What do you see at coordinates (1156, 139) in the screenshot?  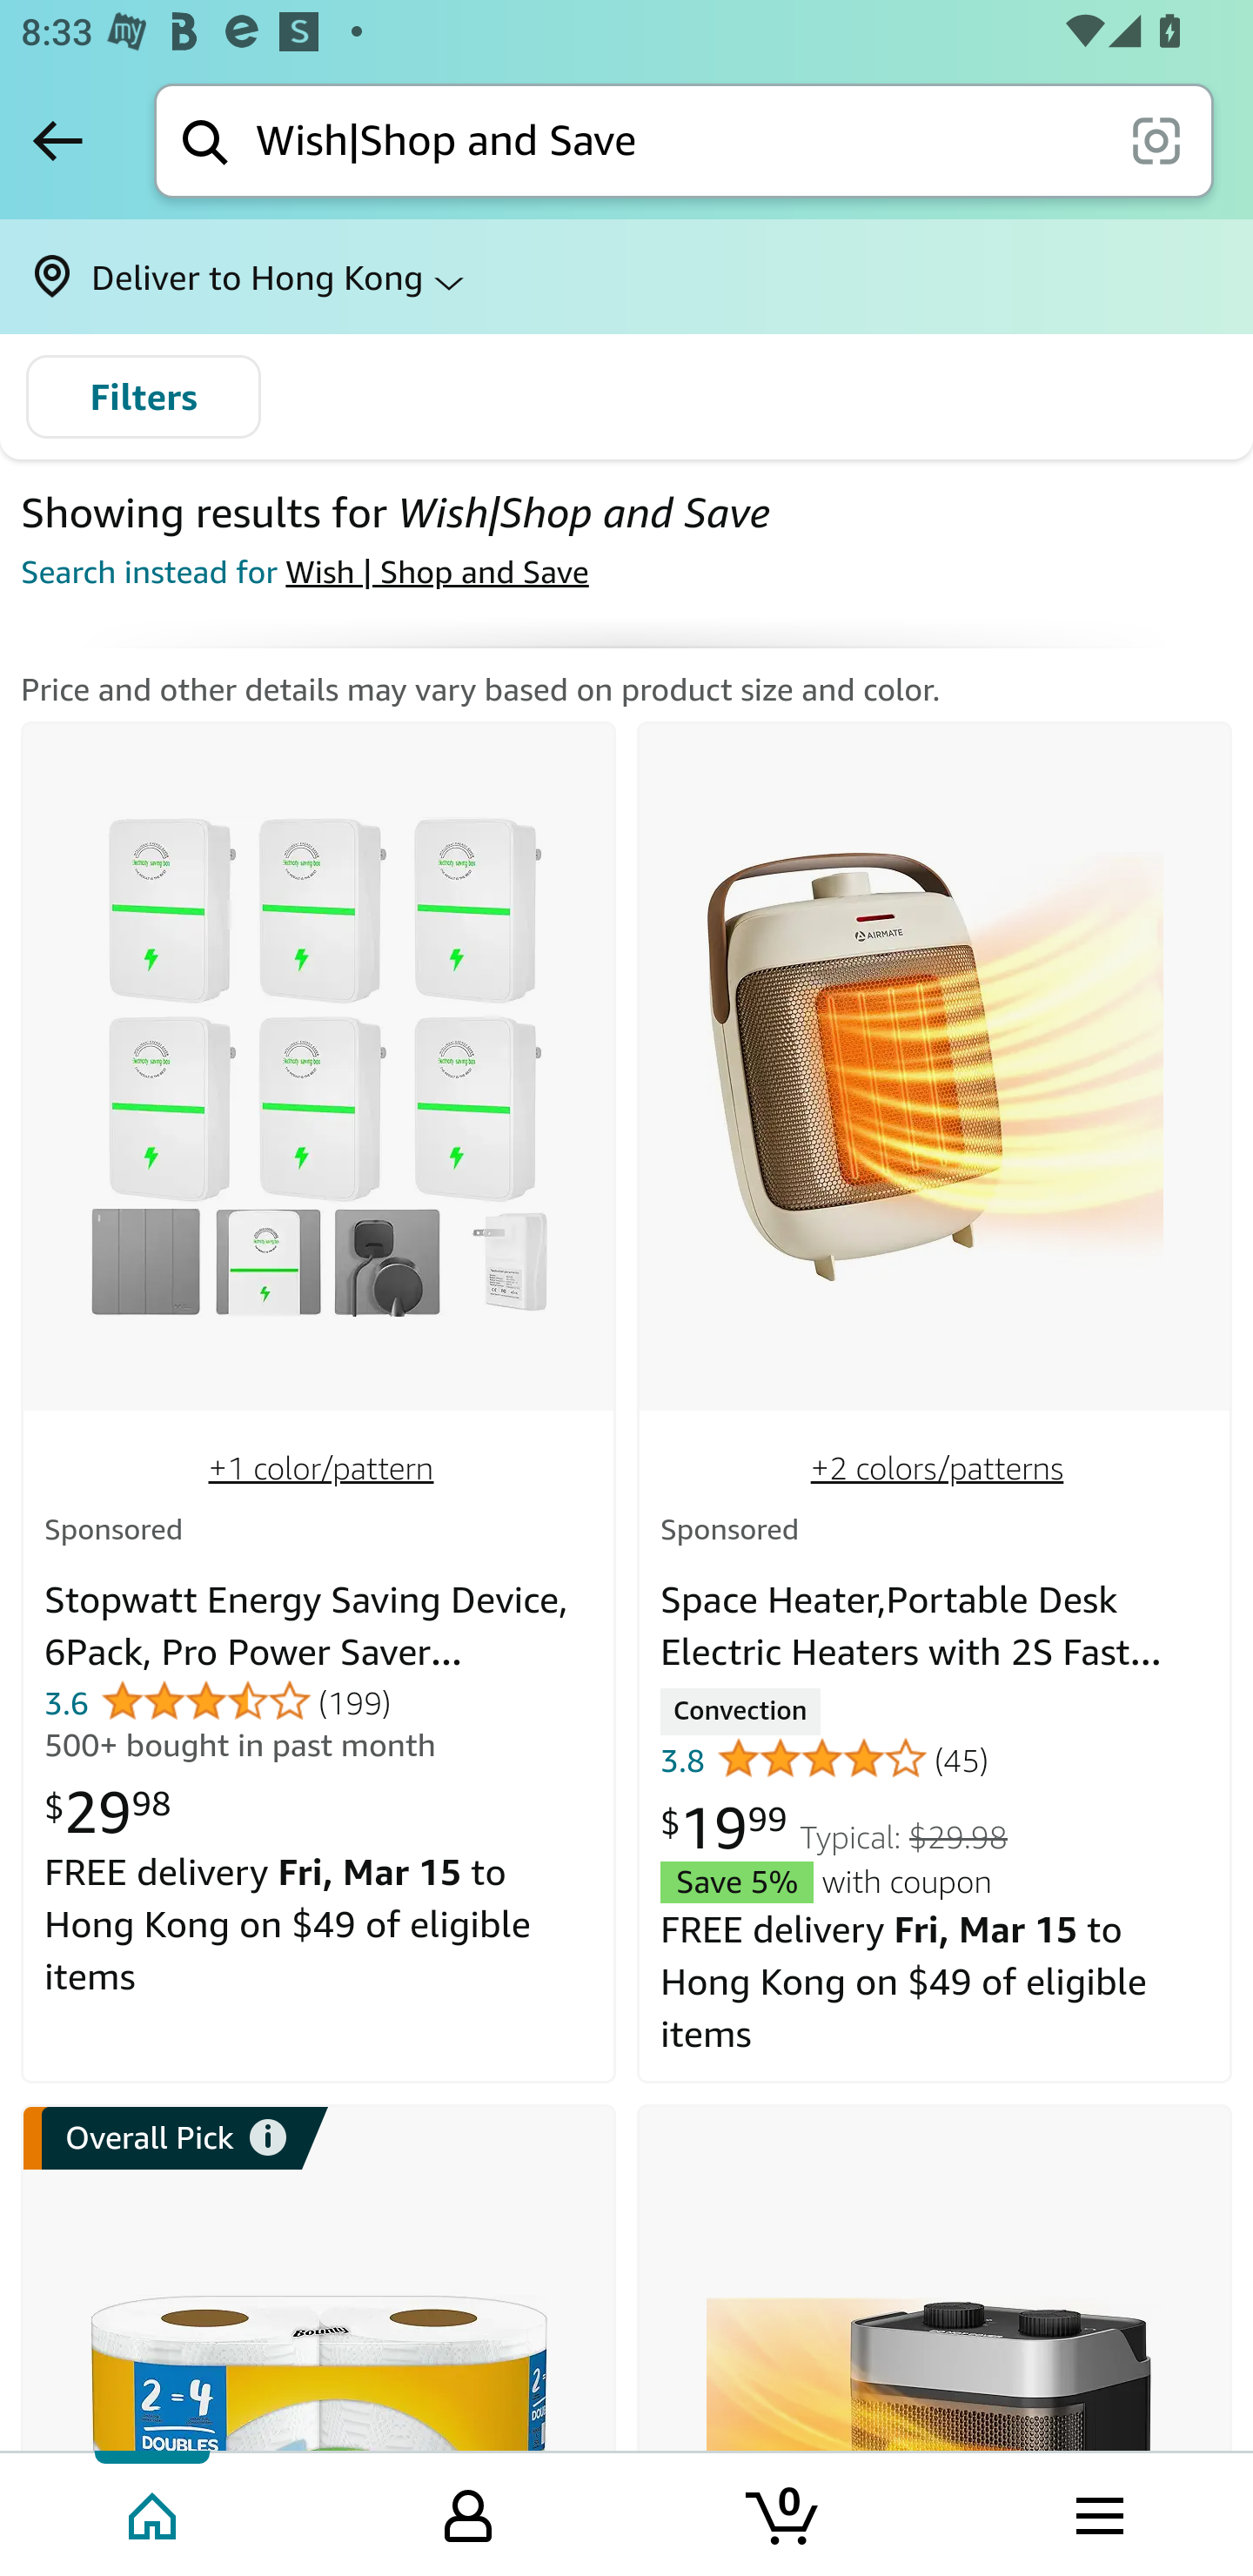 I see `scan it` at bounding box center [1156, 139].